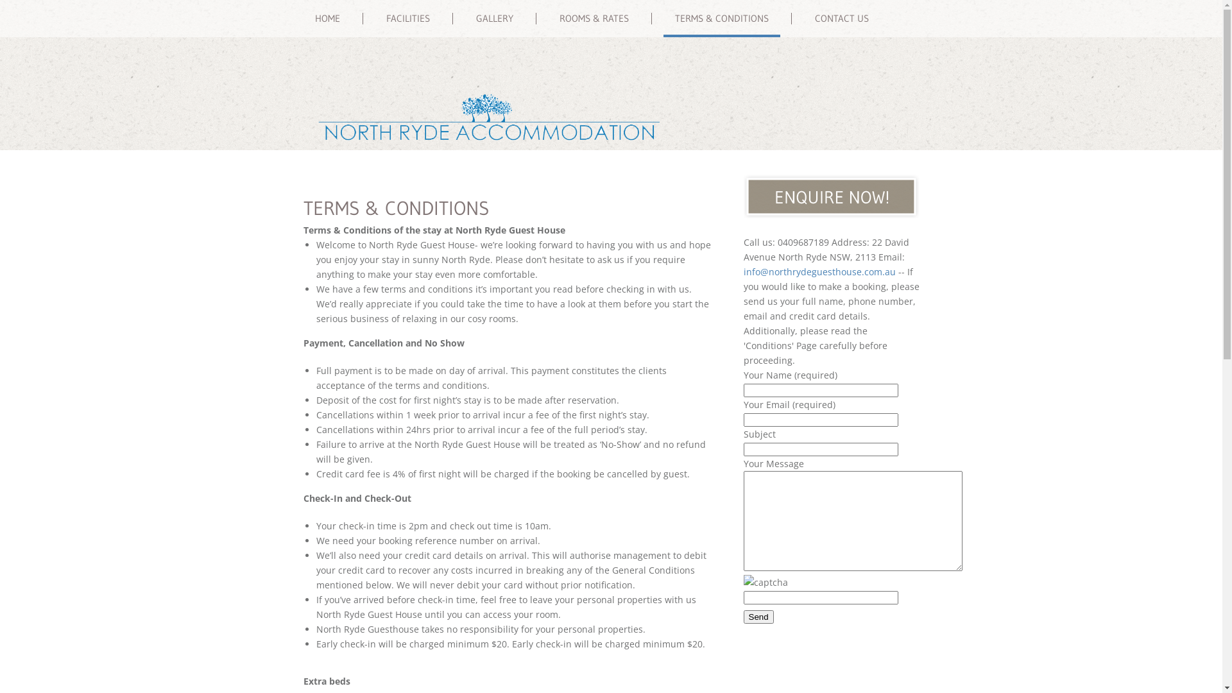 This screenshot has width=1232, height=693. I want to click on info@northrydeguesthouse.com.au, so click(819, 272).